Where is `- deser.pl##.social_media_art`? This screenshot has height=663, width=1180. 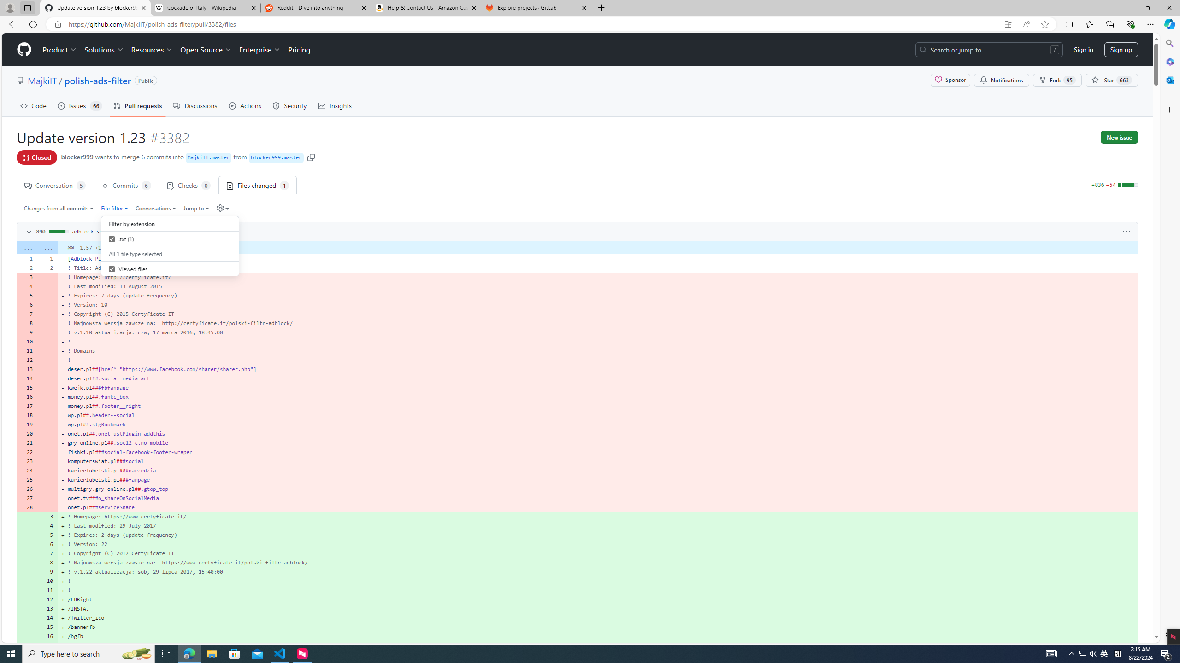 - deser.pl##.social_media_art is located at coordinates (597, 378).